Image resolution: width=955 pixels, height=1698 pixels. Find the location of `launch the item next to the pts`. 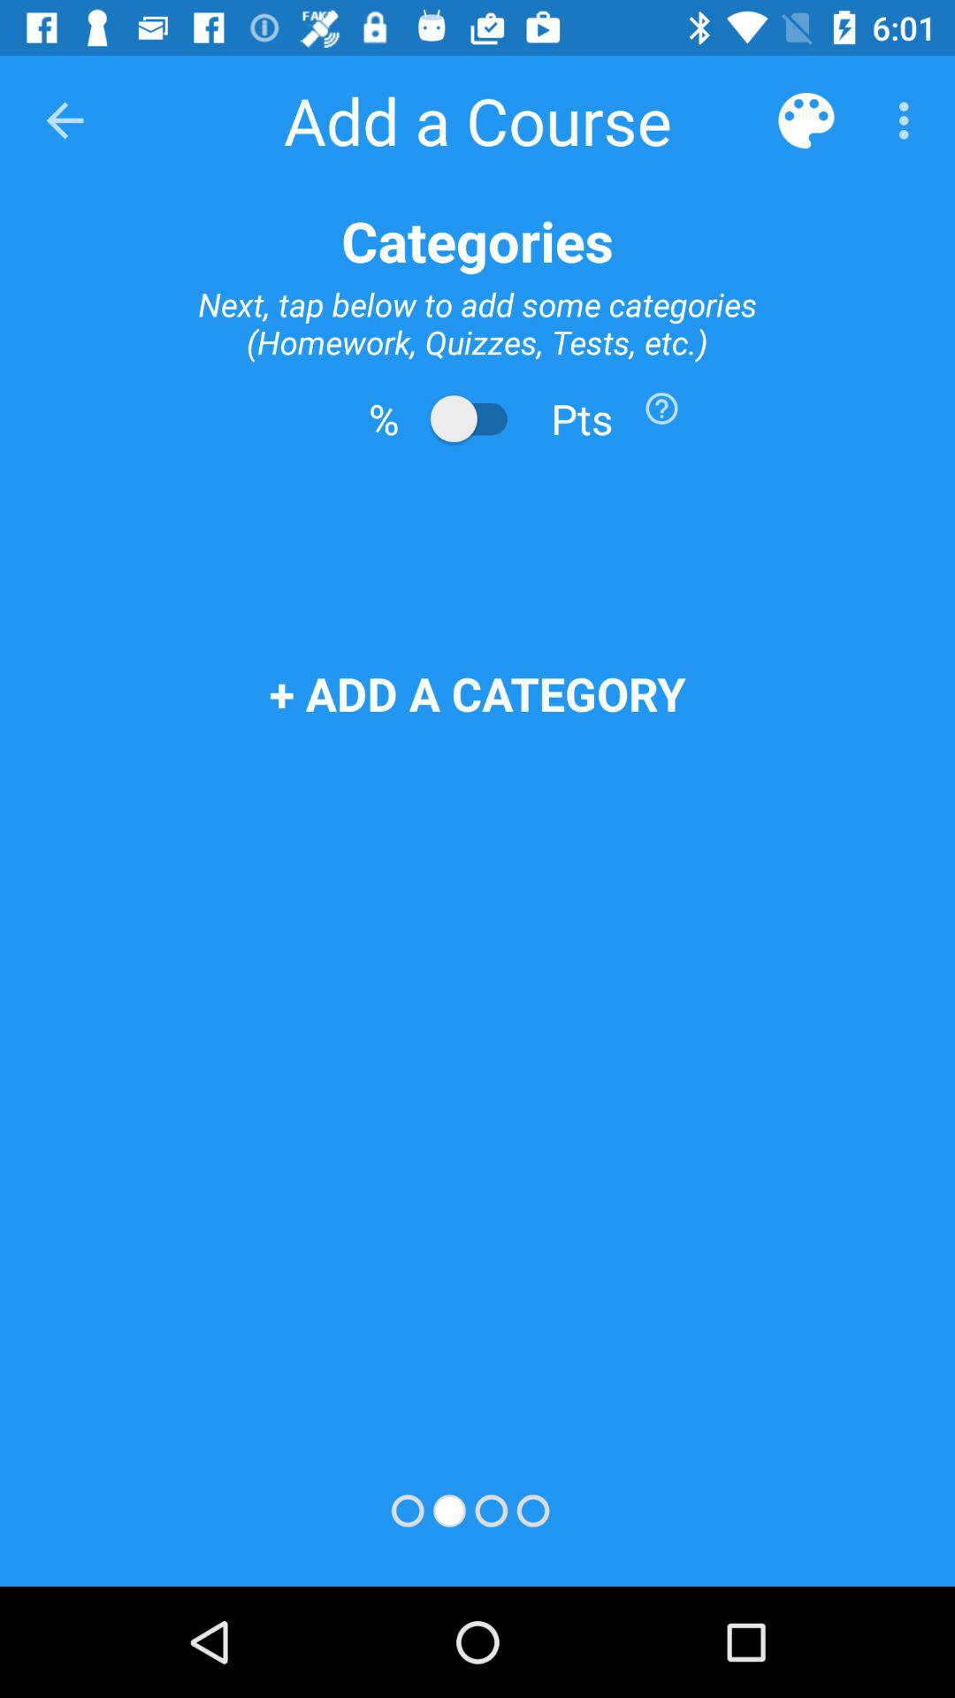

launch the item next to the pts is located at coordinates (661, 409).